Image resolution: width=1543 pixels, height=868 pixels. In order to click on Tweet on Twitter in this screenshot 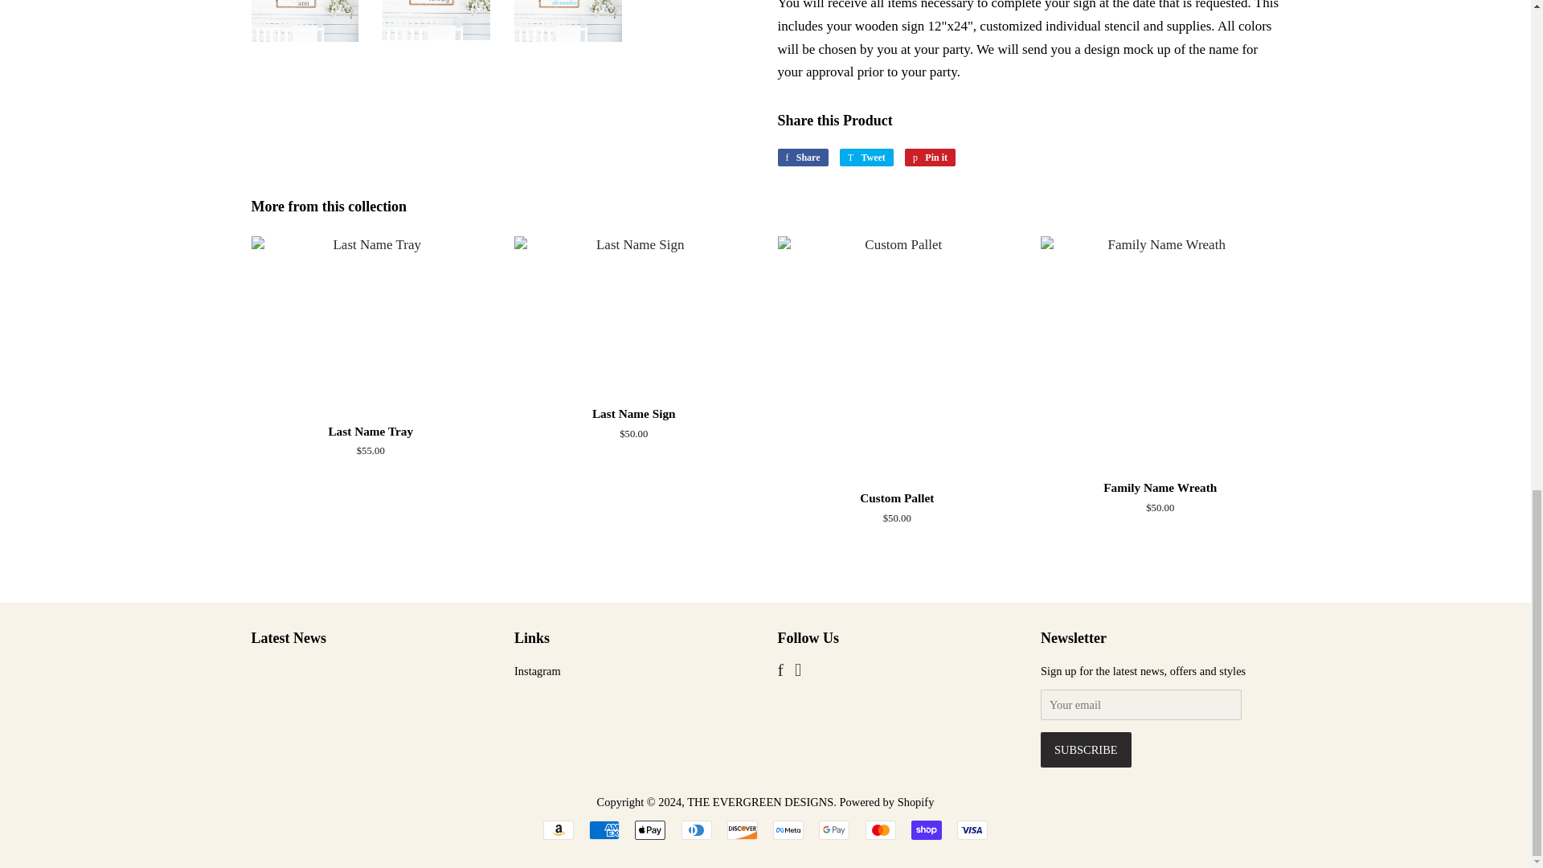, I will do `click(866, 158)`.